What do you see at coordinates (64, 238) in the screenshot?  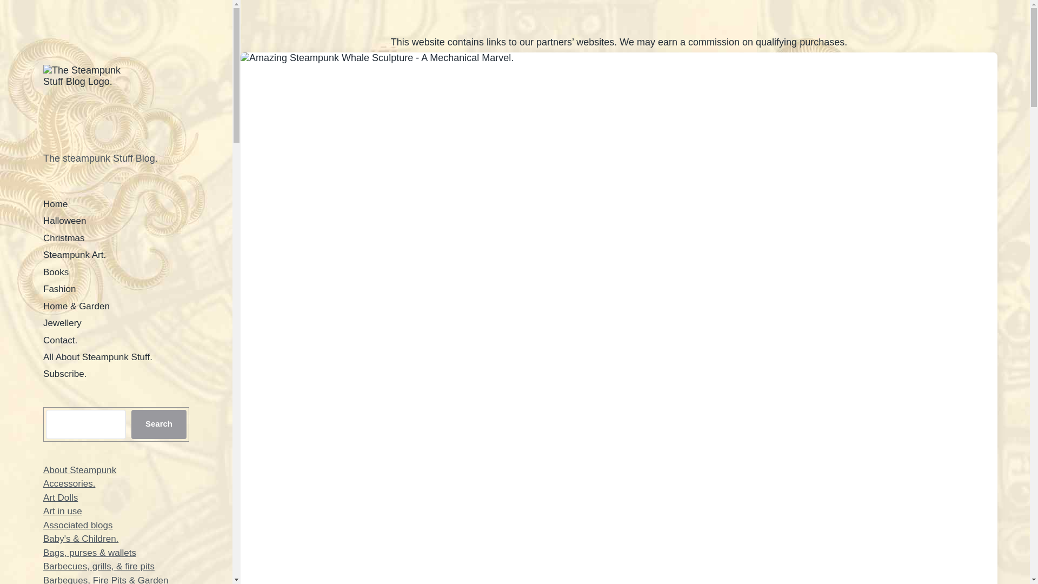 I see `Christmas` at bounding box center [64, 238].